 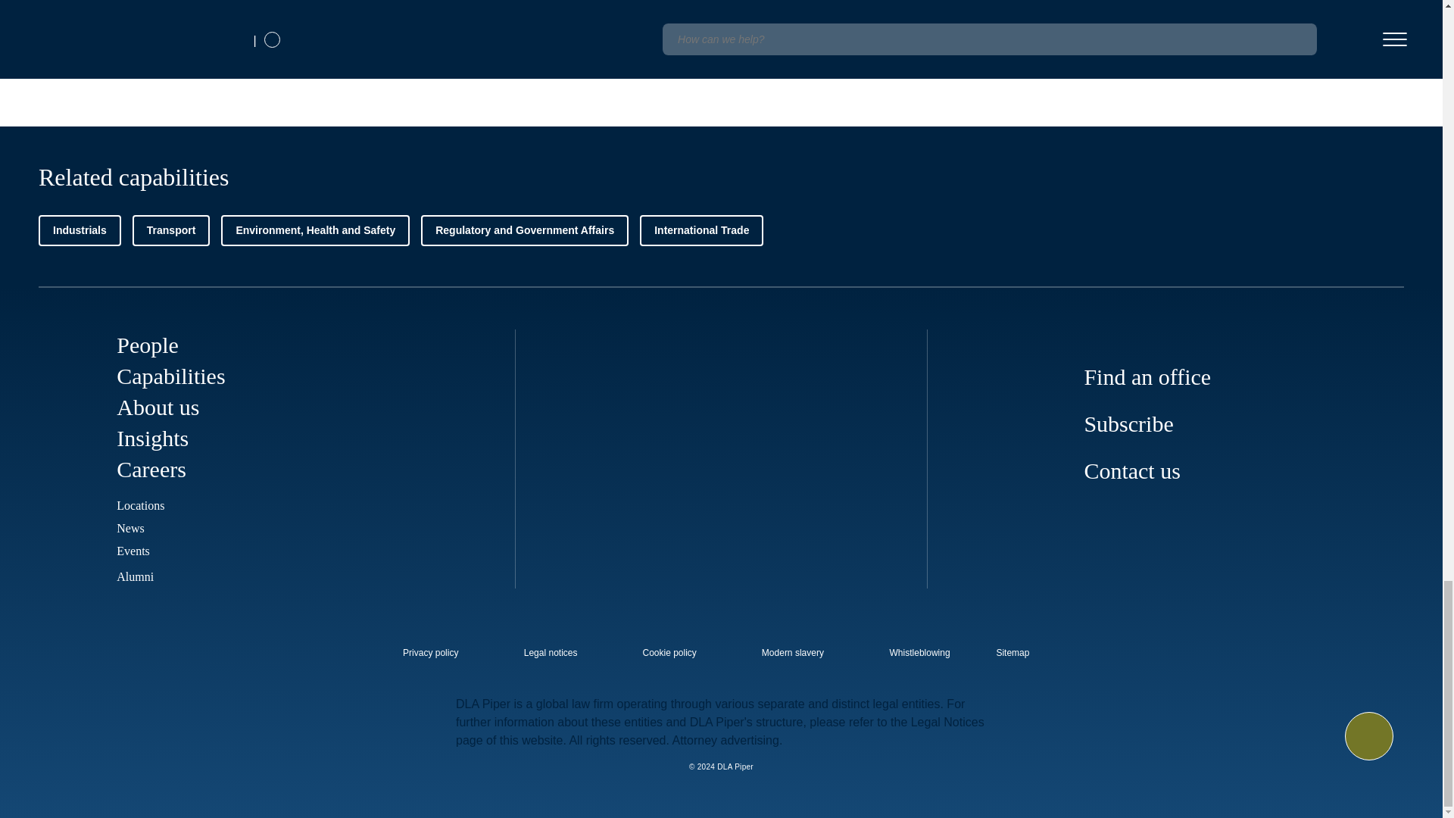 What do you see at coordinates (669, 653) in the screenshot?
I see `internal` at bounding box center [669, 653].